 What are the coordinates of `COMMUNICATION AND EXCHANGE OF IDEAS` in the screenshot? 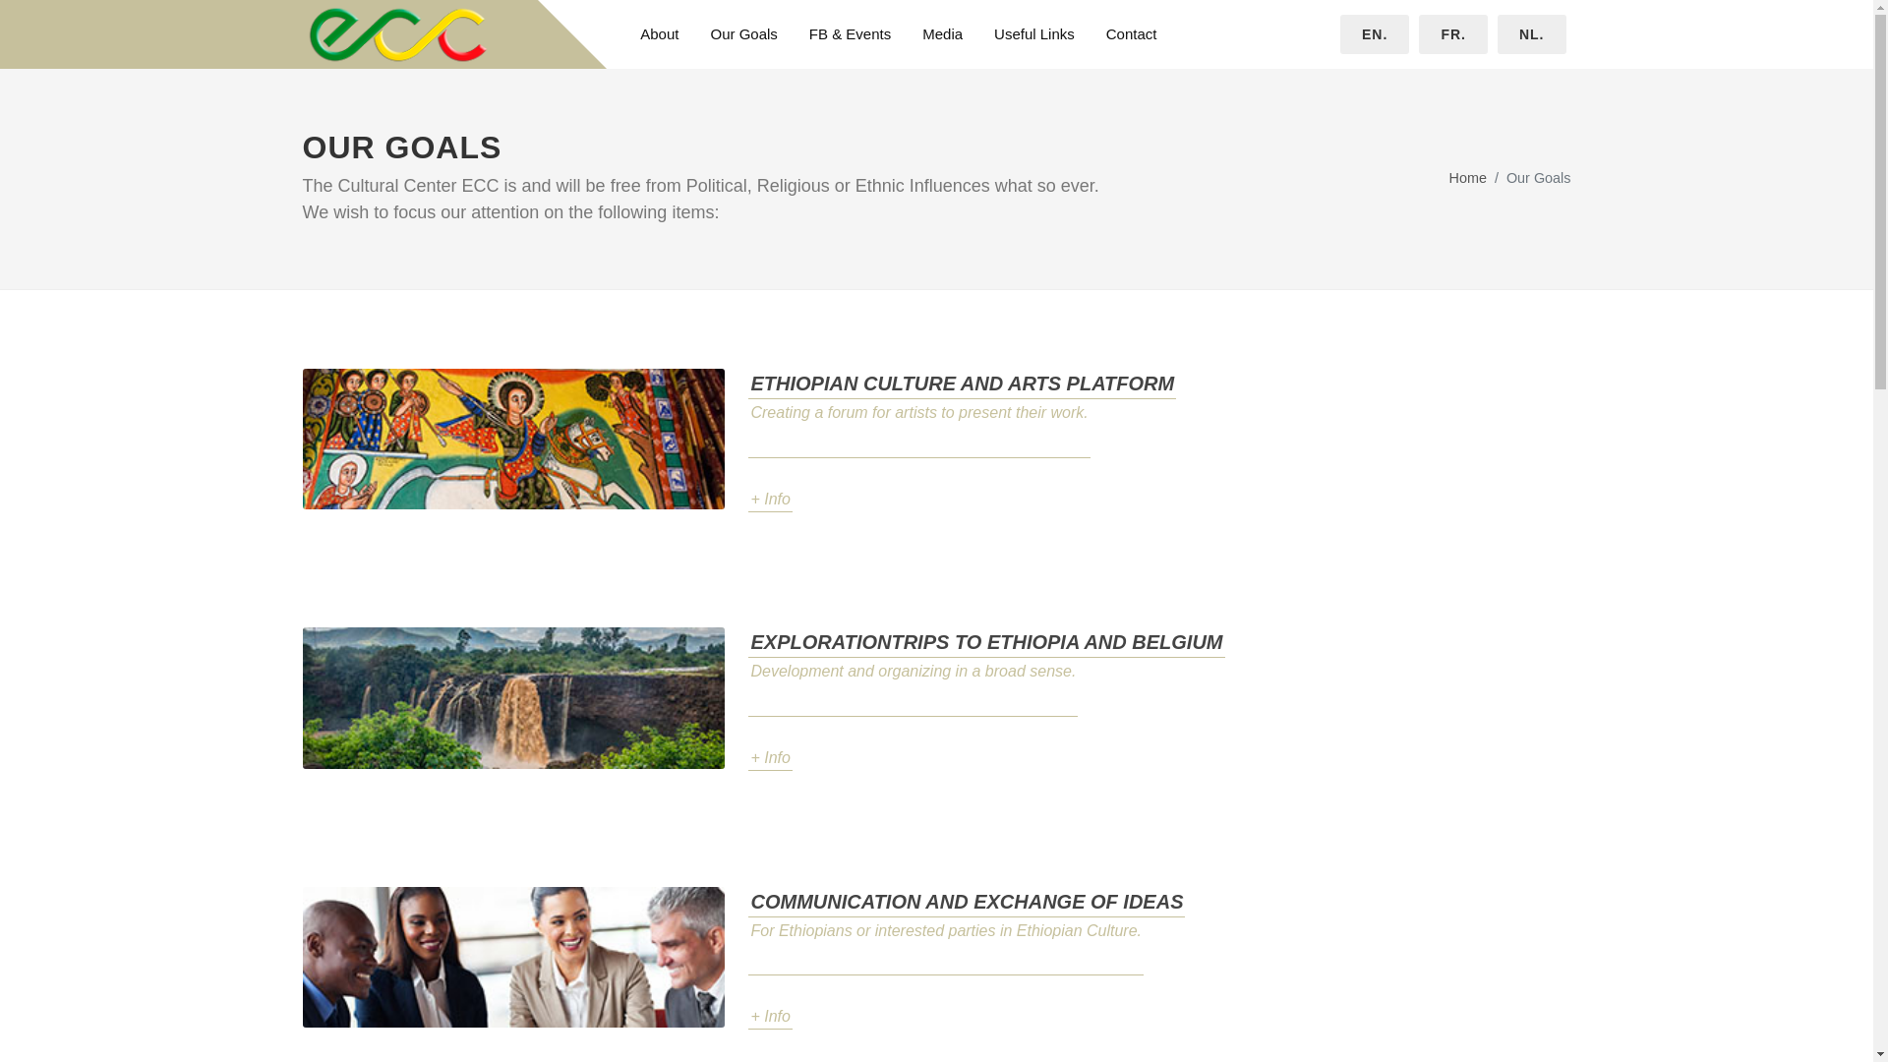 It's located at (966, 902).